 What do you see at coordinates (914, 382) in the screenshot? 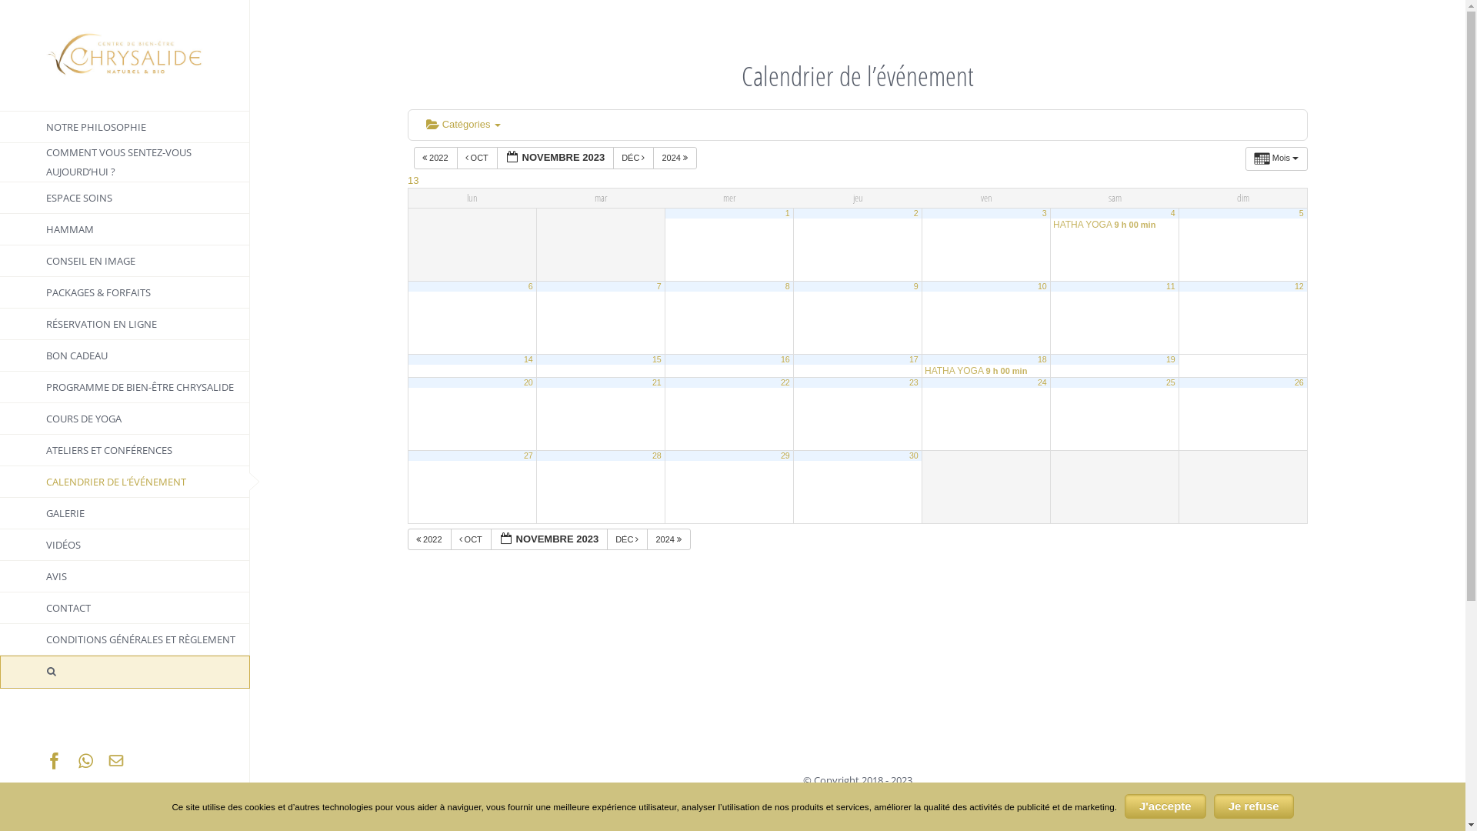
I see `23` at bounding box center [914, 382].